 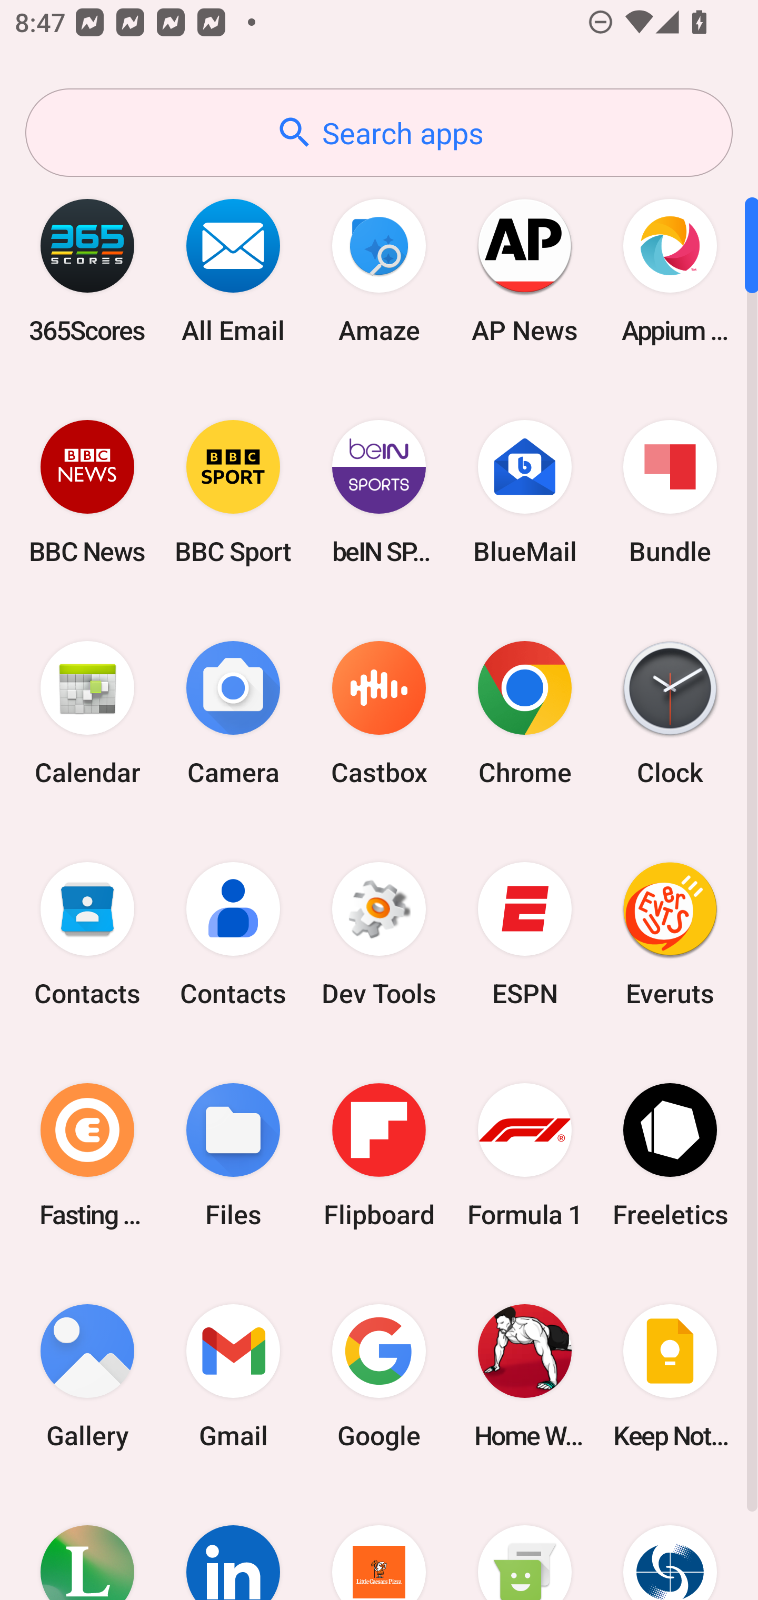 What do you see at coordinates (233, 1376) in the screenshot?
I see `Gmail` at bounding box center [233, 1376].